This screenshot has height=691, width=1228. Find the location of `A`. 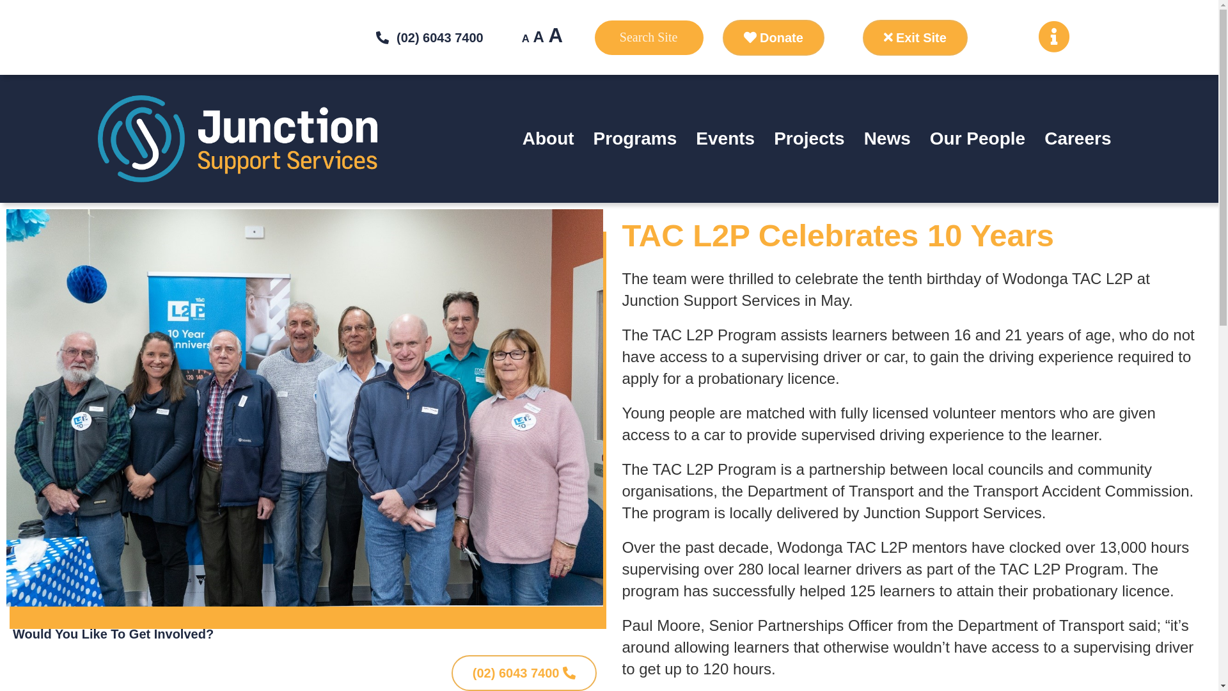

A is located at coordinates (539, 37).